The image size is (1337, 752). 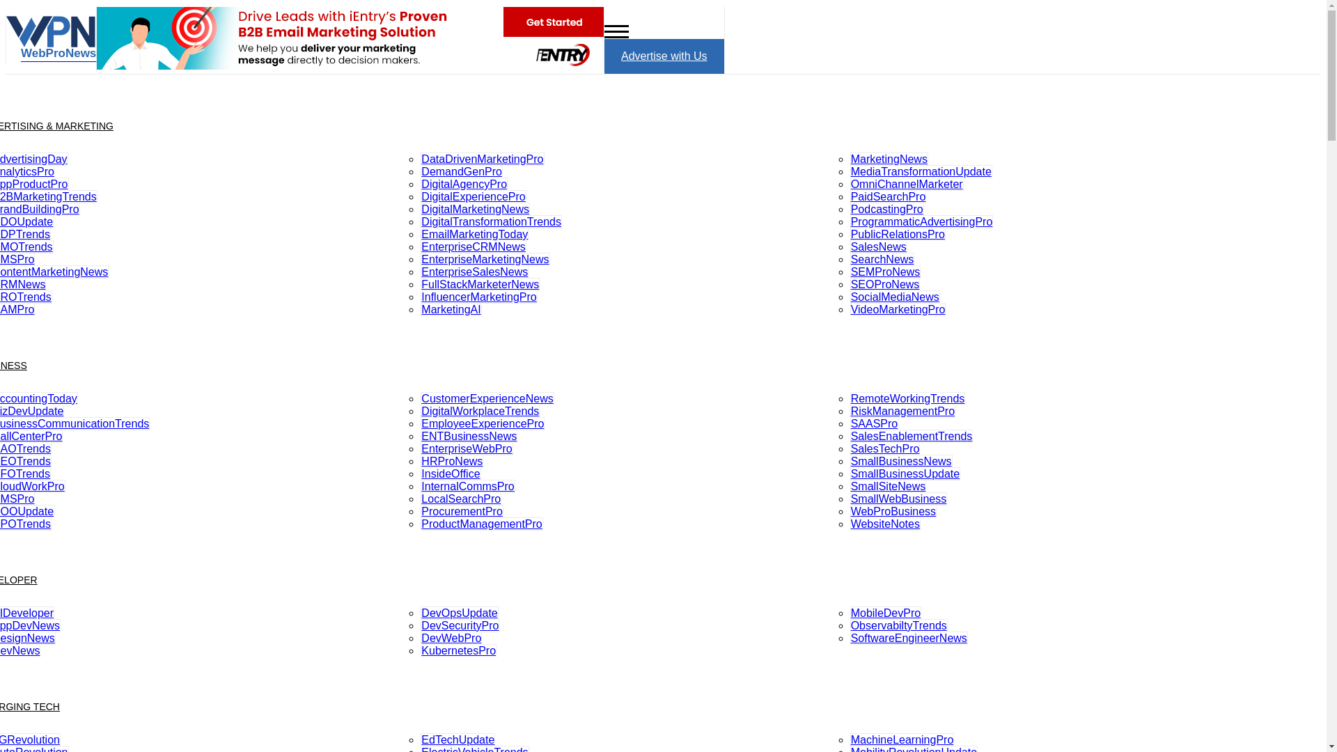 What do you see at coordinates (17, 309) in the screenshot?
I see `DAMPro` at bounding box center [17, 309].